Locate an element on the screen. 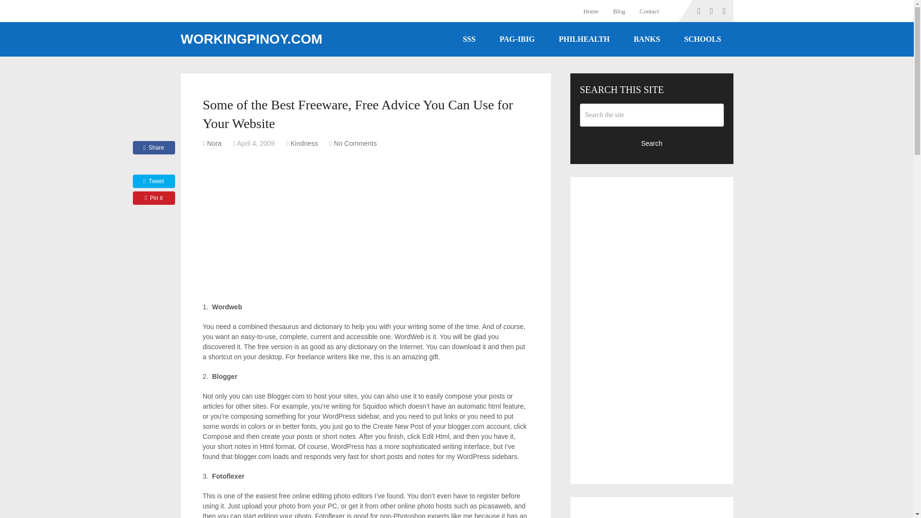  BANKS is located at coordinates (647, 39).